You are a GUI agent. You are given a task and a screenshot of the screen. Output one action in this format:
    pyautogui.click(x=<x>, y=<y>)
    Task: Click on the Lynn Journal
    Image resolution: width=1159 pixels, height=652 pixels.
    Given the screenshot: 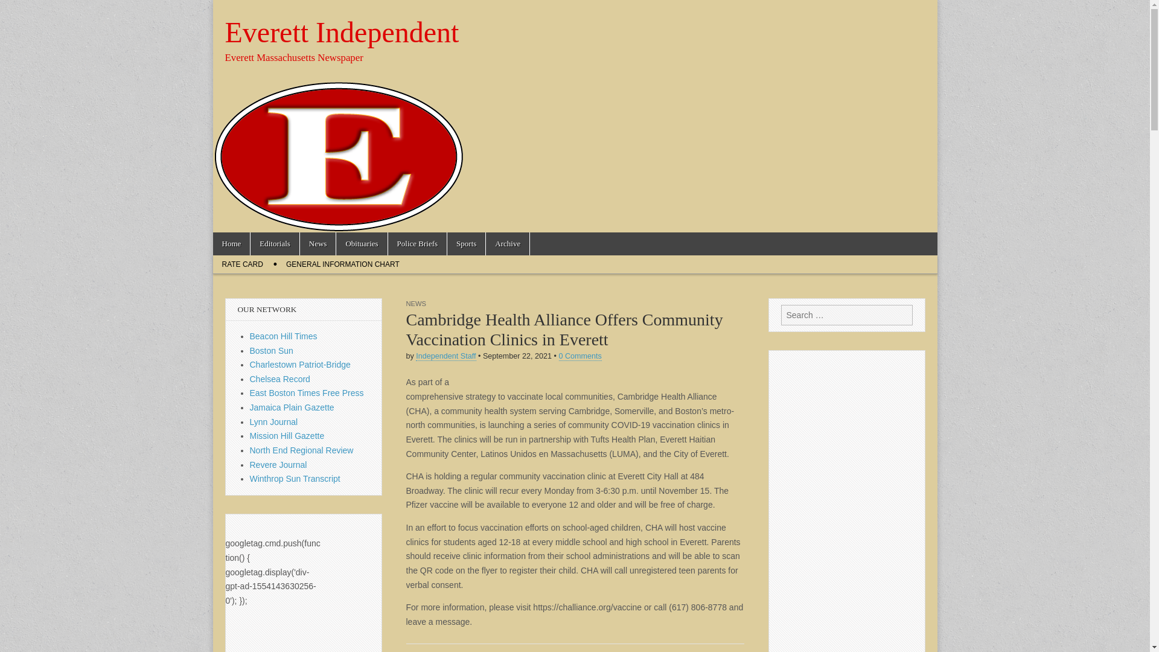 What is the action you would take?
    pyautogui.click(x=274, y=422)
    